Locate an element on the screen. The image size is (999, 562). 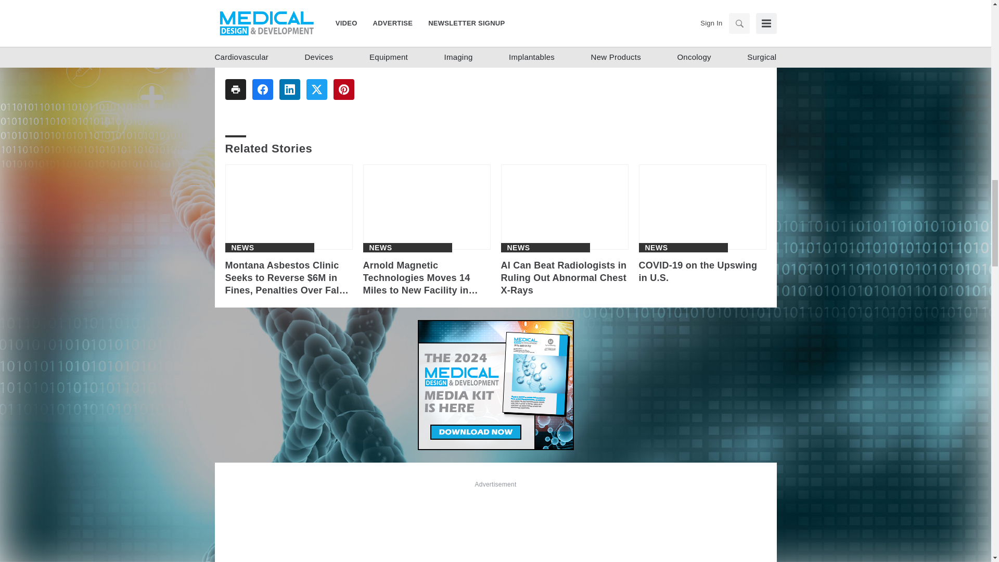
Share To facebook is located at coordinates (262, 90).